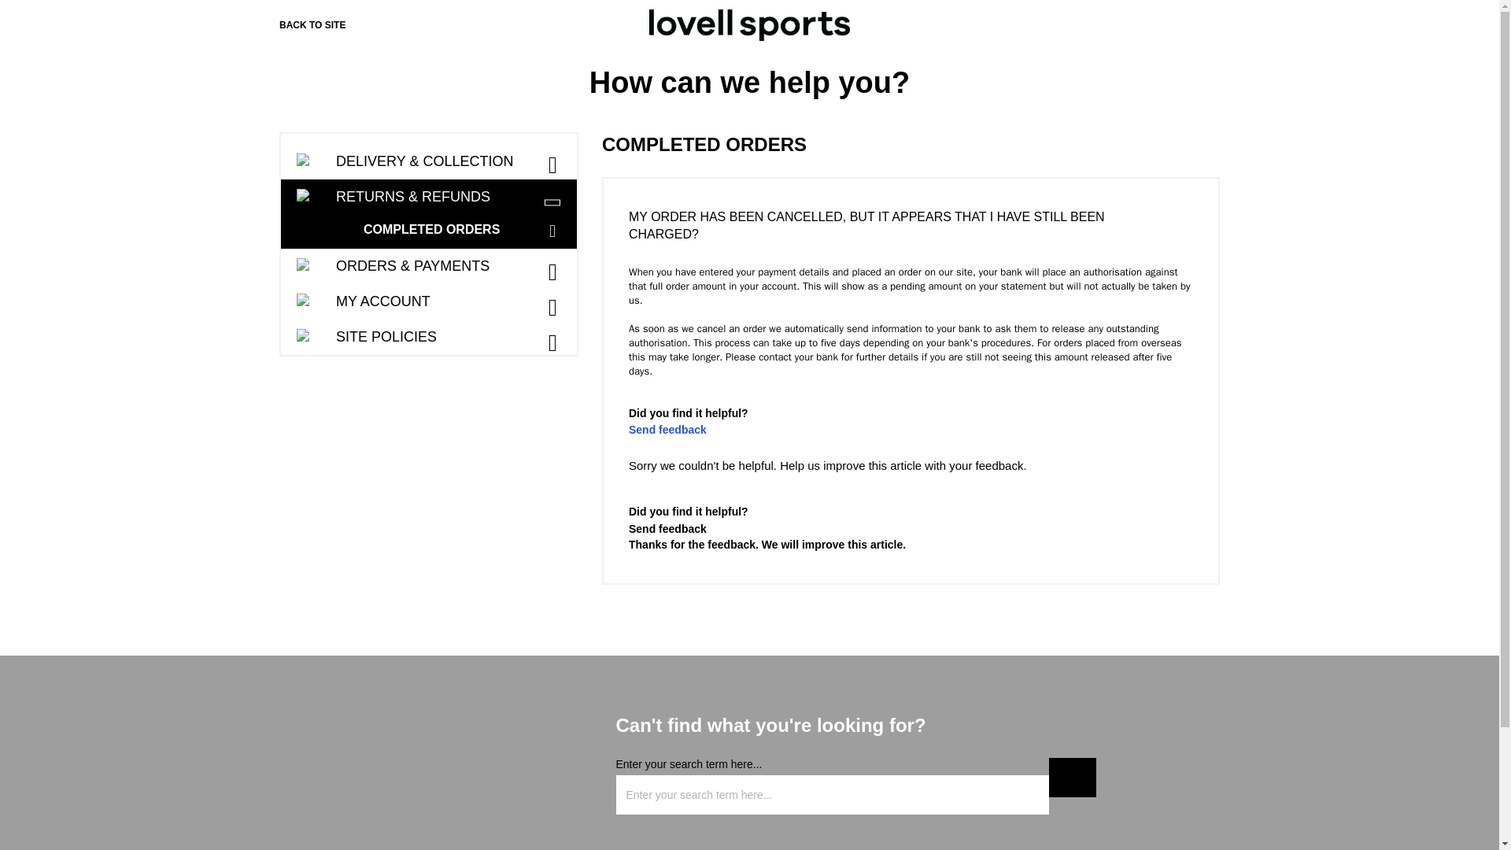 The height and width of the screenshot is (850, 1511). Describe the element at coordinates (466, 230) in the screenshot. I see `COMPLETED ORDERS` at that location.